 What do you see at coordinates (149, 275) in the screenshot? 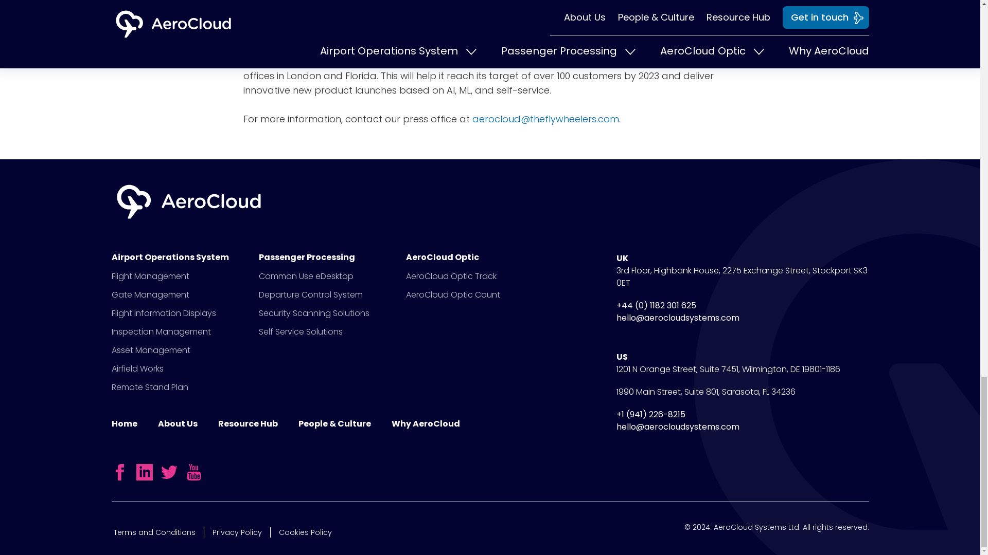
I see `Flight Management` at bounding box center [149, 275].